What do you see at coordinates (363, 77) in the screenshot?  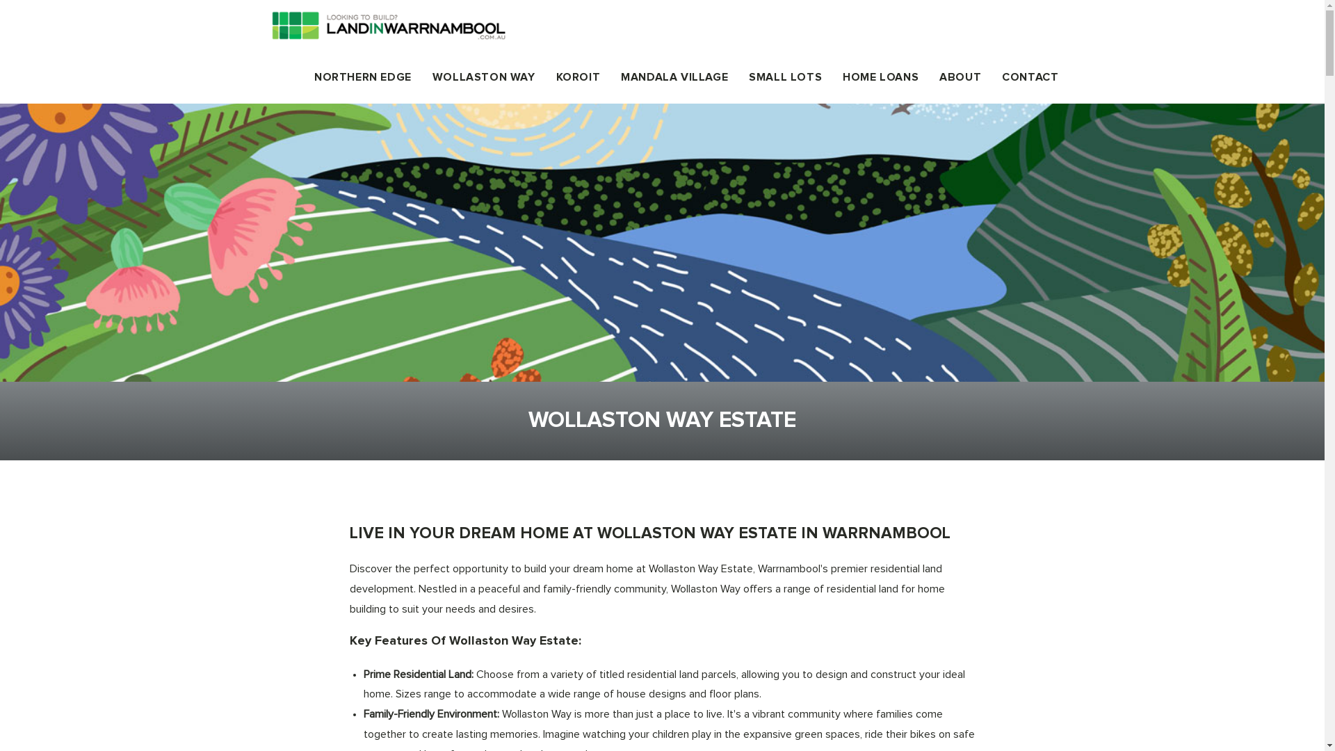 I see `NORTHERN EDGE` at bounding box center [363, 77].